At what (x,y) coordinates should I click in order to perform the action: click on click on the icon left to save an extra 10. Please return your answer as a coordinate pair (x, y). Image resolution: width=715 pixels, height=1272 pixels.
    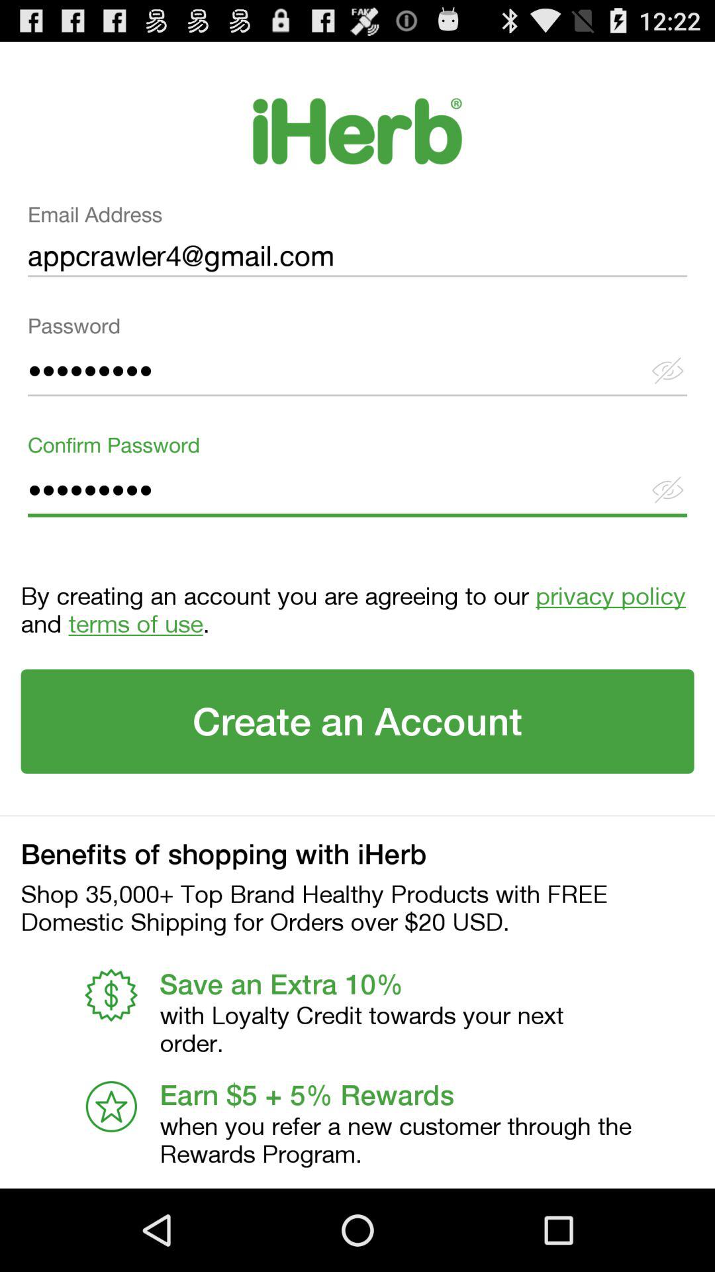
    Looking at the image, I should click on (111, 994).